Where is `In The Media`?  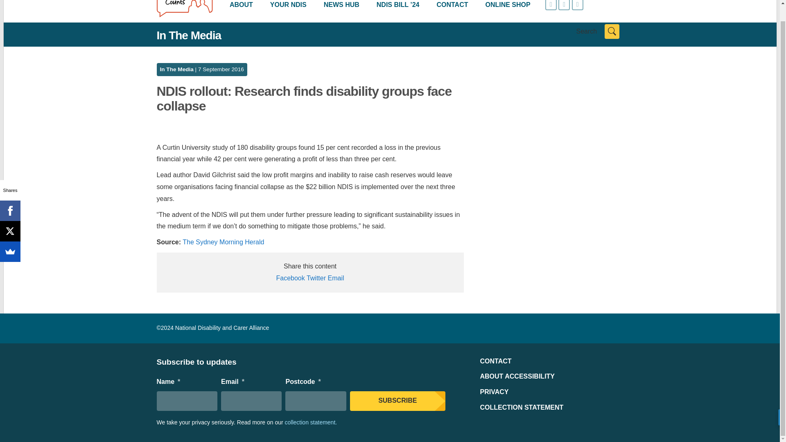 In The Media is located at coordinates (176, 70).